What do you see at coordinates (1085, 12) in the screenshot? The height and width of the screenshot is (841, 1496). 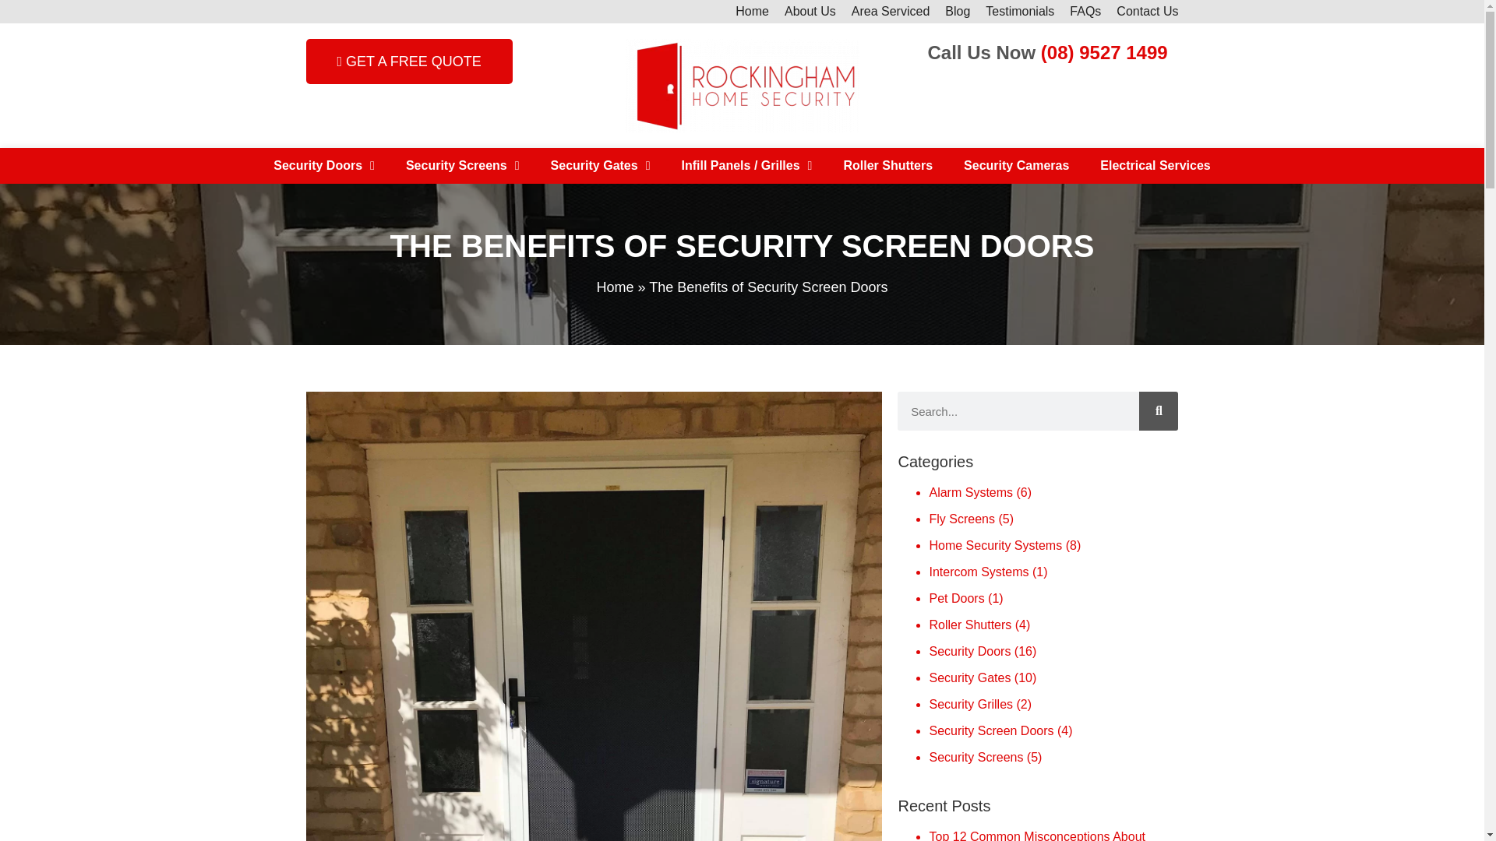 I see `FAQs` at bounding box center [1085, 12].